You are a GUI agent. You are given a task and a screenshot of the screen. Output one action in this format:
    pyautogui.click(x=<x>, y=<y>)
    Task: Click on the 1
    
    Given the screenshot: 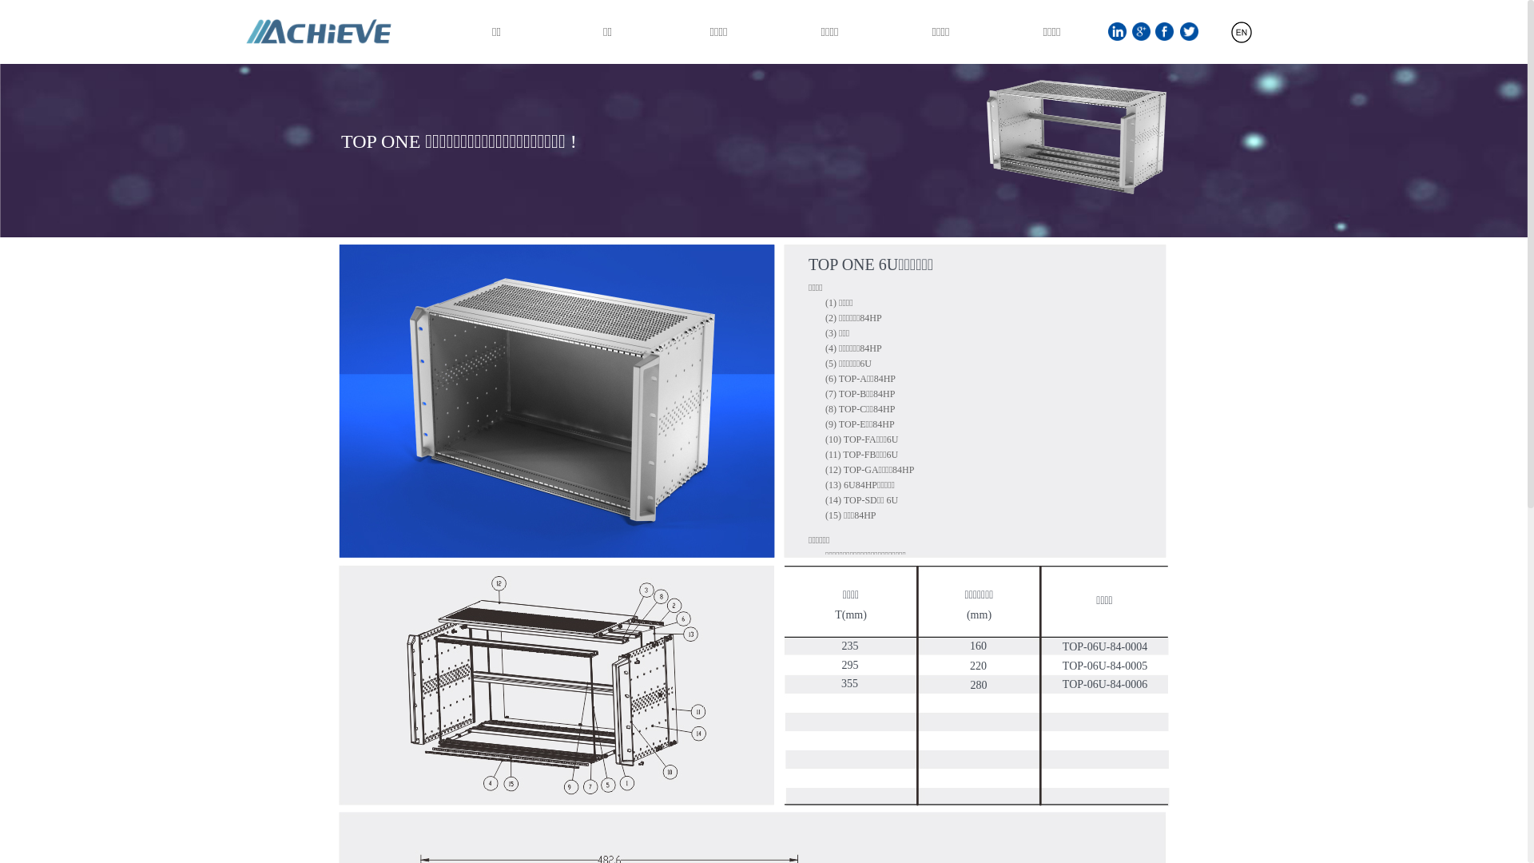 What is the action you would take?
    pyautogui.click(x=1242, y=32)
    